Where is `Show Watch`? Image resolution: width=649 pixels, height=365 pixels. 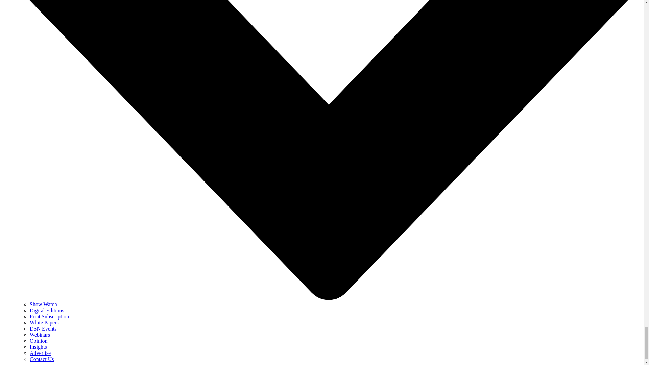
Show Watch is located at coordinates (43, 304).